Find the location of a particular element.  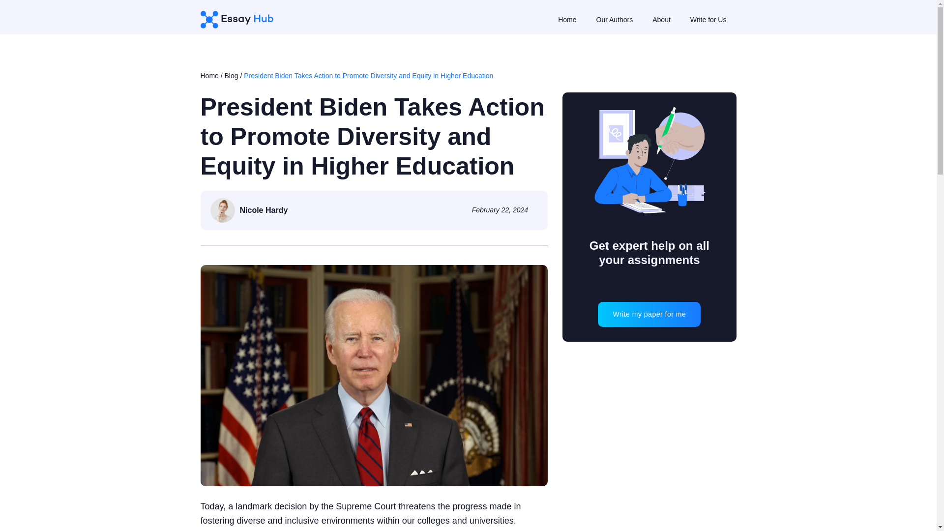

Our Authors is located at coordinates (615, 20).